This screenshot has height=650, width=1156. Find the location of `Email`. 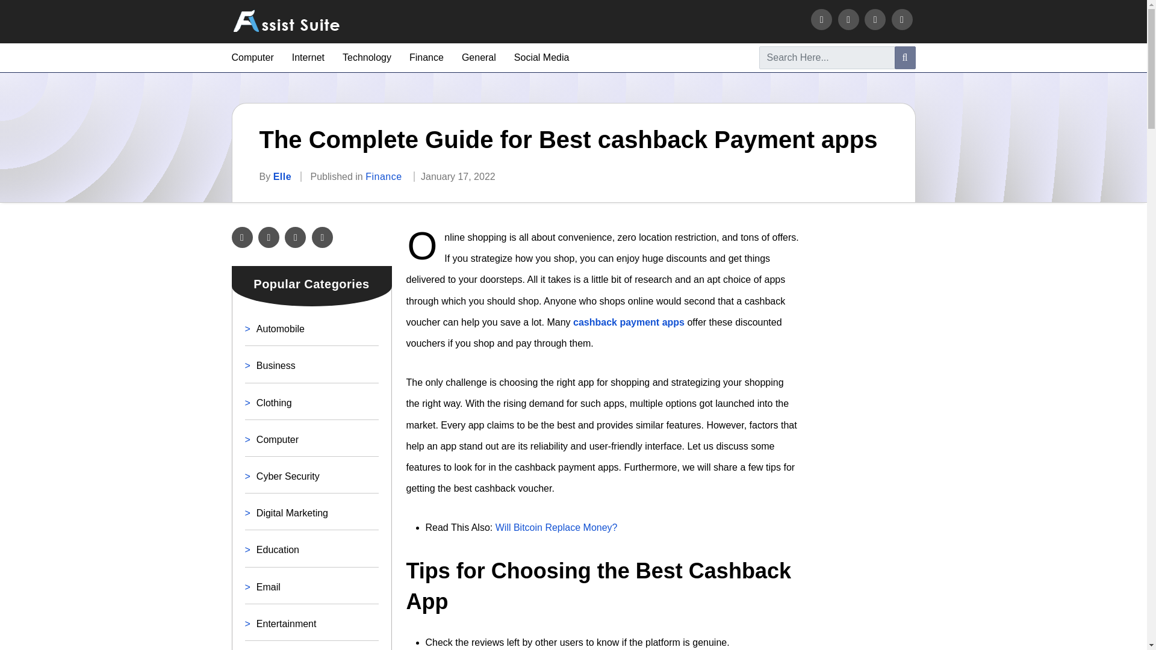

Email is located at coordinates (269, 586).